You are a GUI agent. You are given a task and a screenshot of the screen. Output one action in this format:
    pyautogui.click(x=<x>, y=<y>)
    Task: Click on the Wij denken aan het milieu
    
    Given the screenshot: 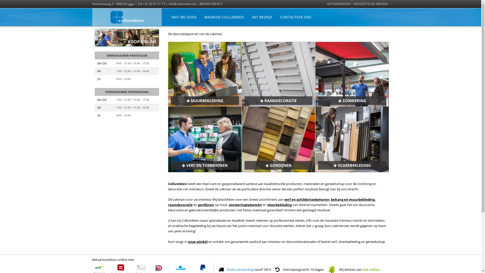 What is the action you would take?
    pyautogui.click(x=354, y=269)
    